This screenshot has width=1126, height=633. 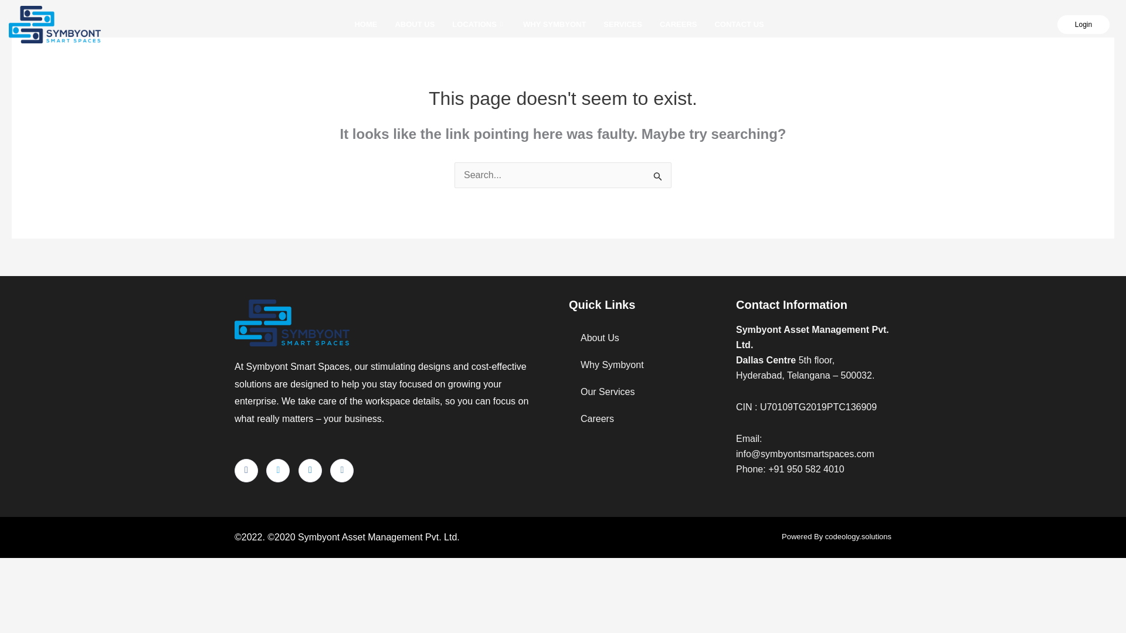 I want to click on CONTACT US, so click(x=739, y=25).